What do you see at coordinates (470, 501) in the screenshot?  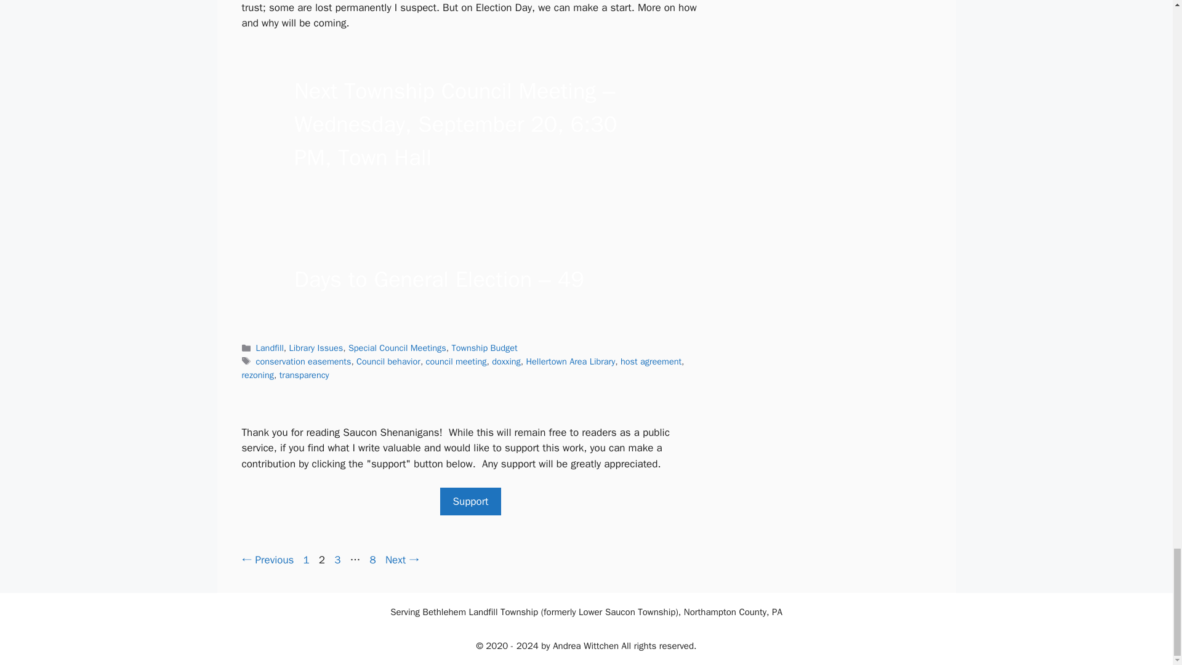 I see `Library Issues` at bounding box center [470, 501].